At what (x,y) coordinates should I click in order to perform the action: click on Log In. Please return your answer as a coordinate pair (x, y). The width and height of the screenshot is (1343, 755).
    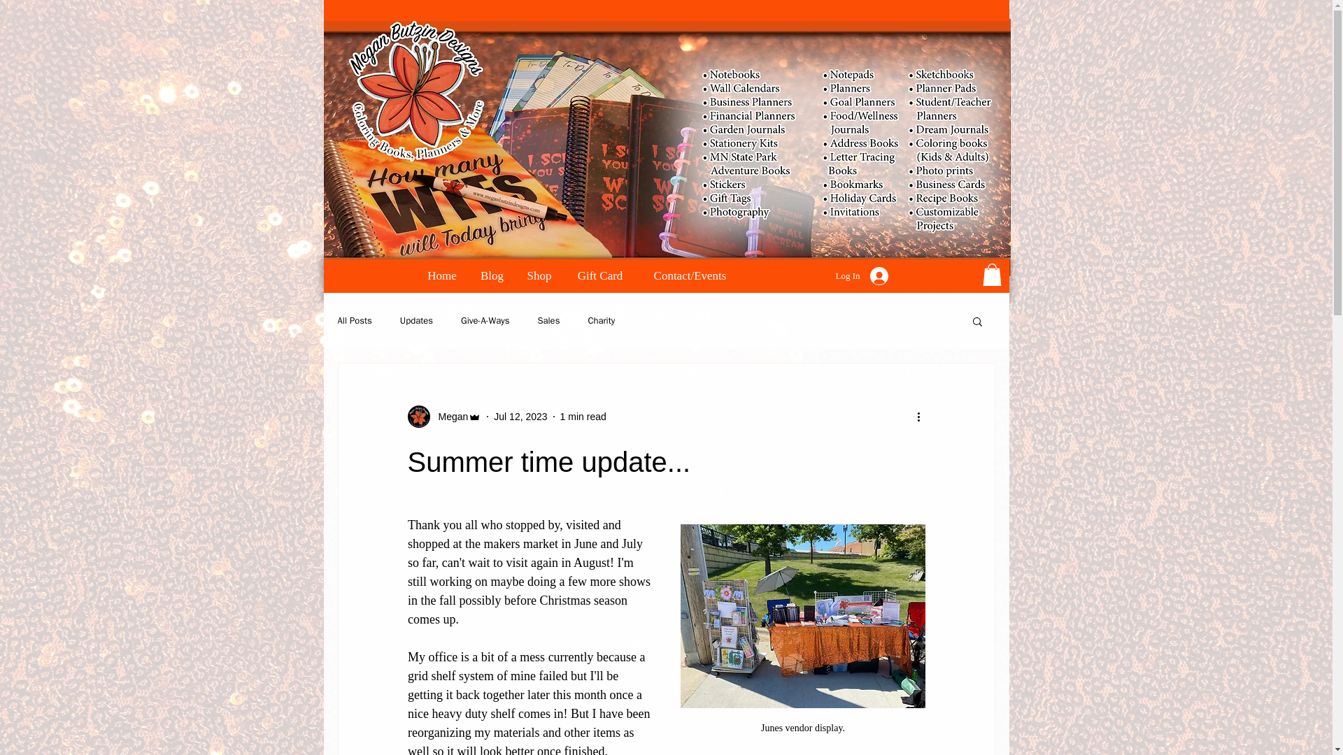
    Looking at the image, I should click on (861, 275).